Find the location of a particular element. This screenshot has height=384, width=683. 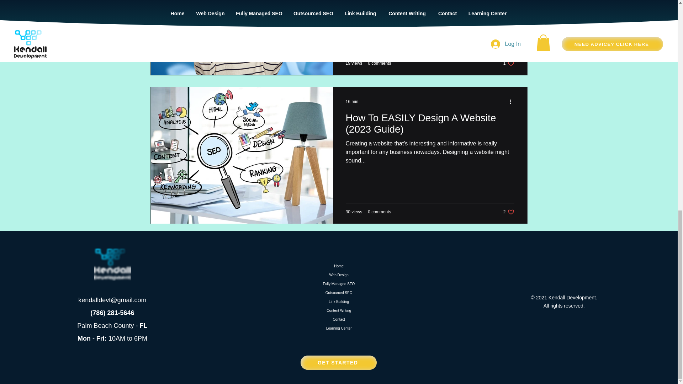

16 min is located at coordinates (339, 293).